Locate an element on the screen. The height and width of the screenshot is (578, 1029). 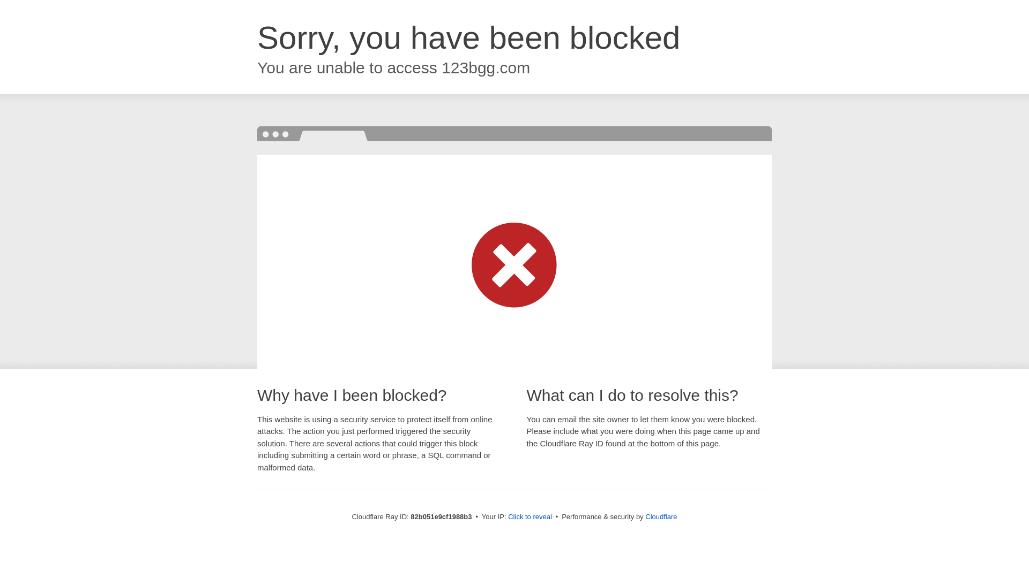
Click to reveal is located at coordinates (530, 517).